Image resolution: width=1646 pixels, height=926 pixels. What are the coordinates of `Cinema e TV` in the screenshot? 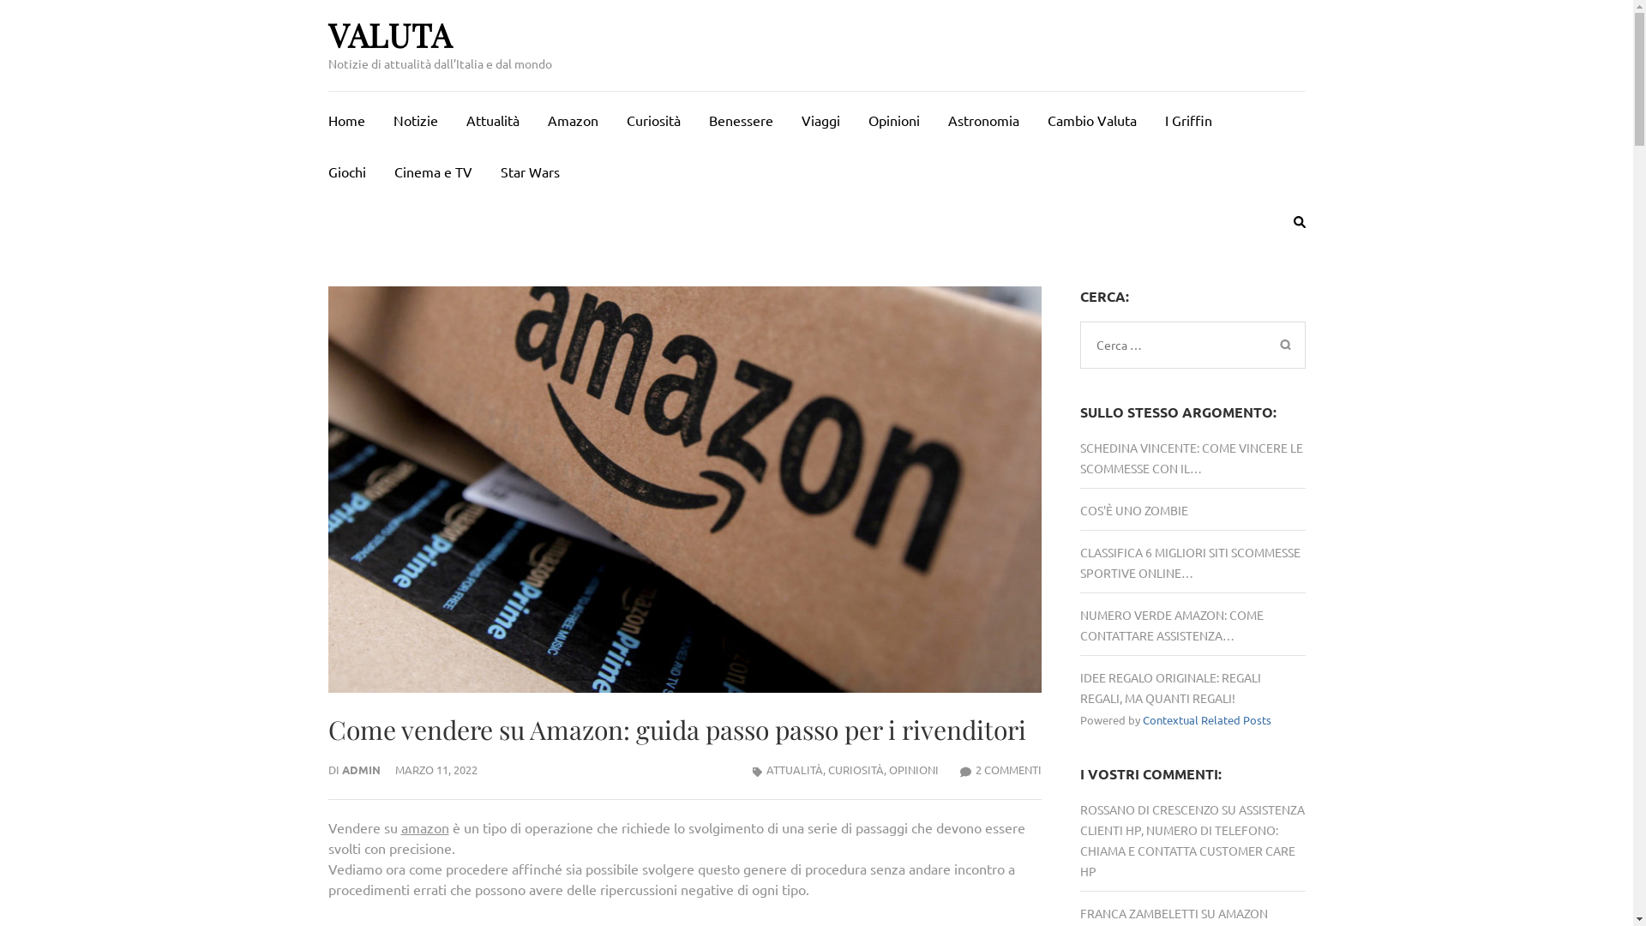 It's located at (434, 169).